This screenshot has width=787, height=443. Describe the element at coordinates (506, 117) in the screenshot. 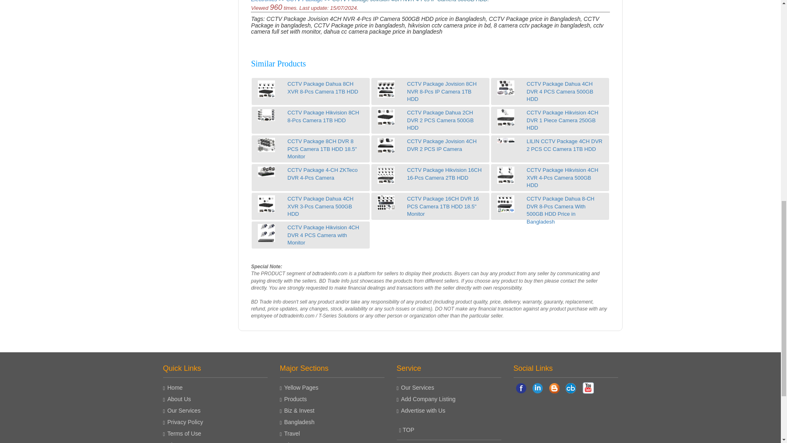

I see `CCTV Package Hikvision 4CH DVR 1 Piece Camera 250GB HDD` at that location.